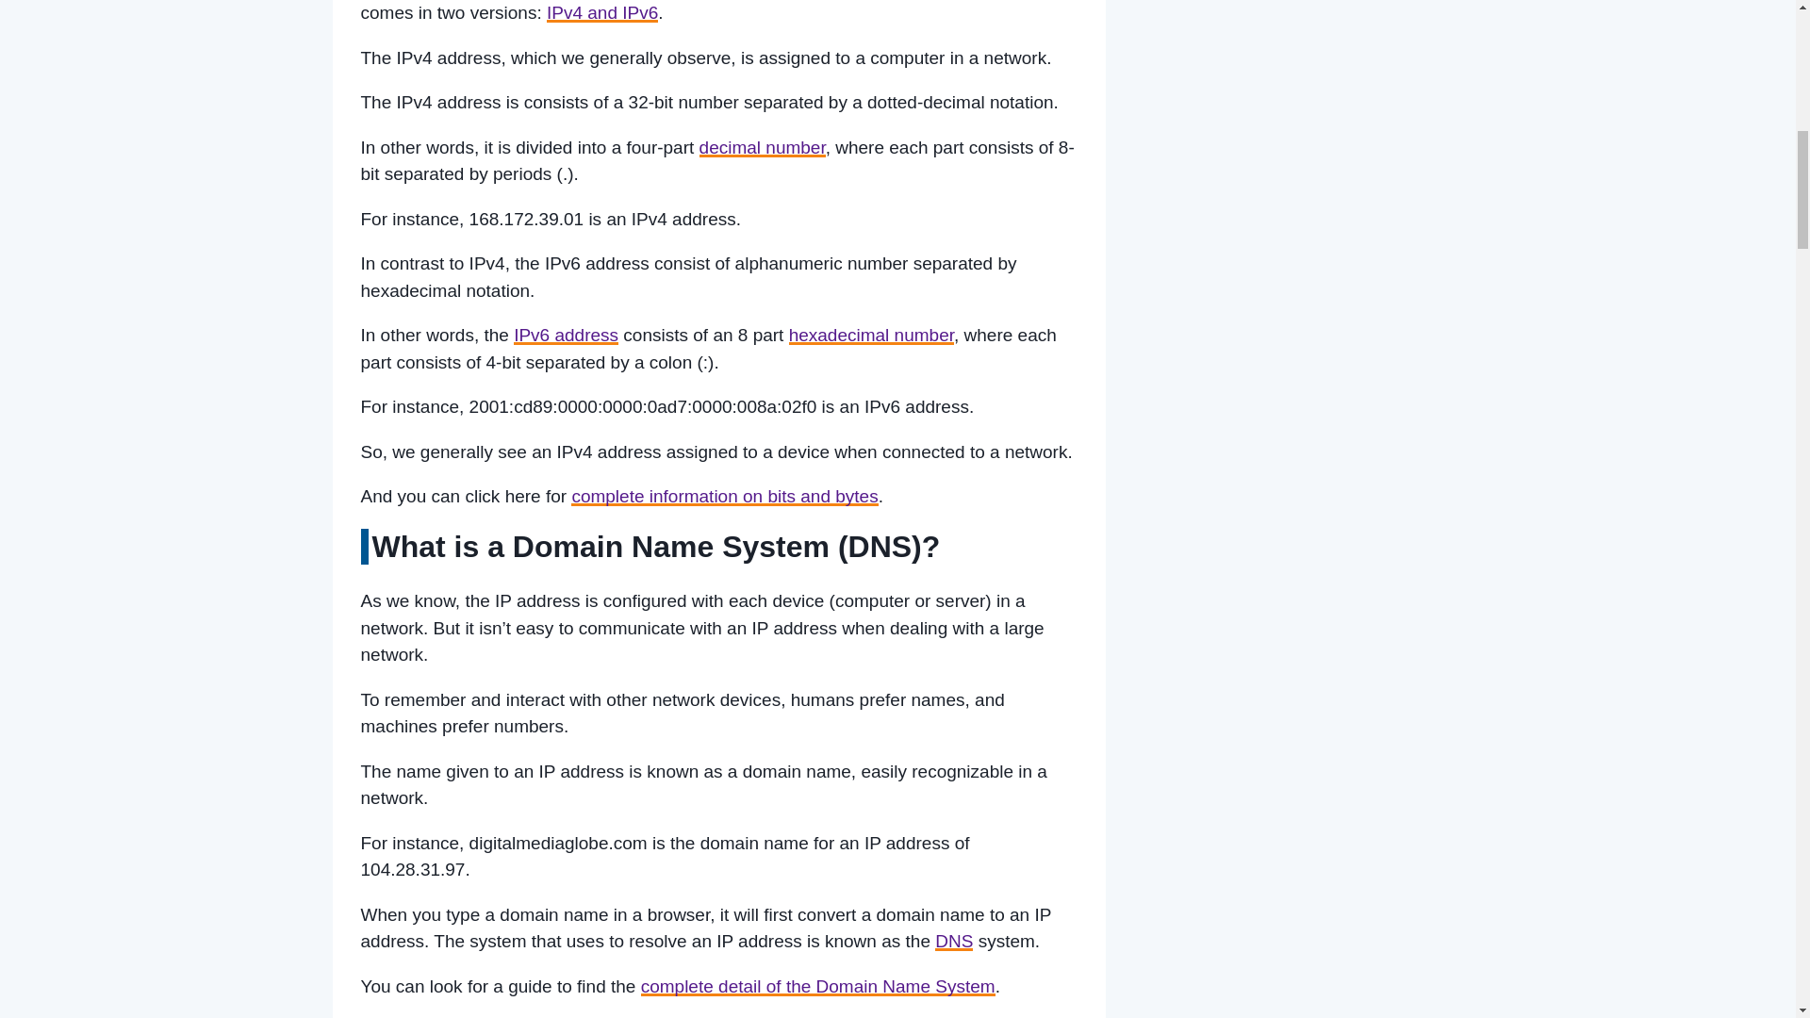 This screenshot has height=1018, width=1810. I want to click on IPv6 address, so click(566, 335).